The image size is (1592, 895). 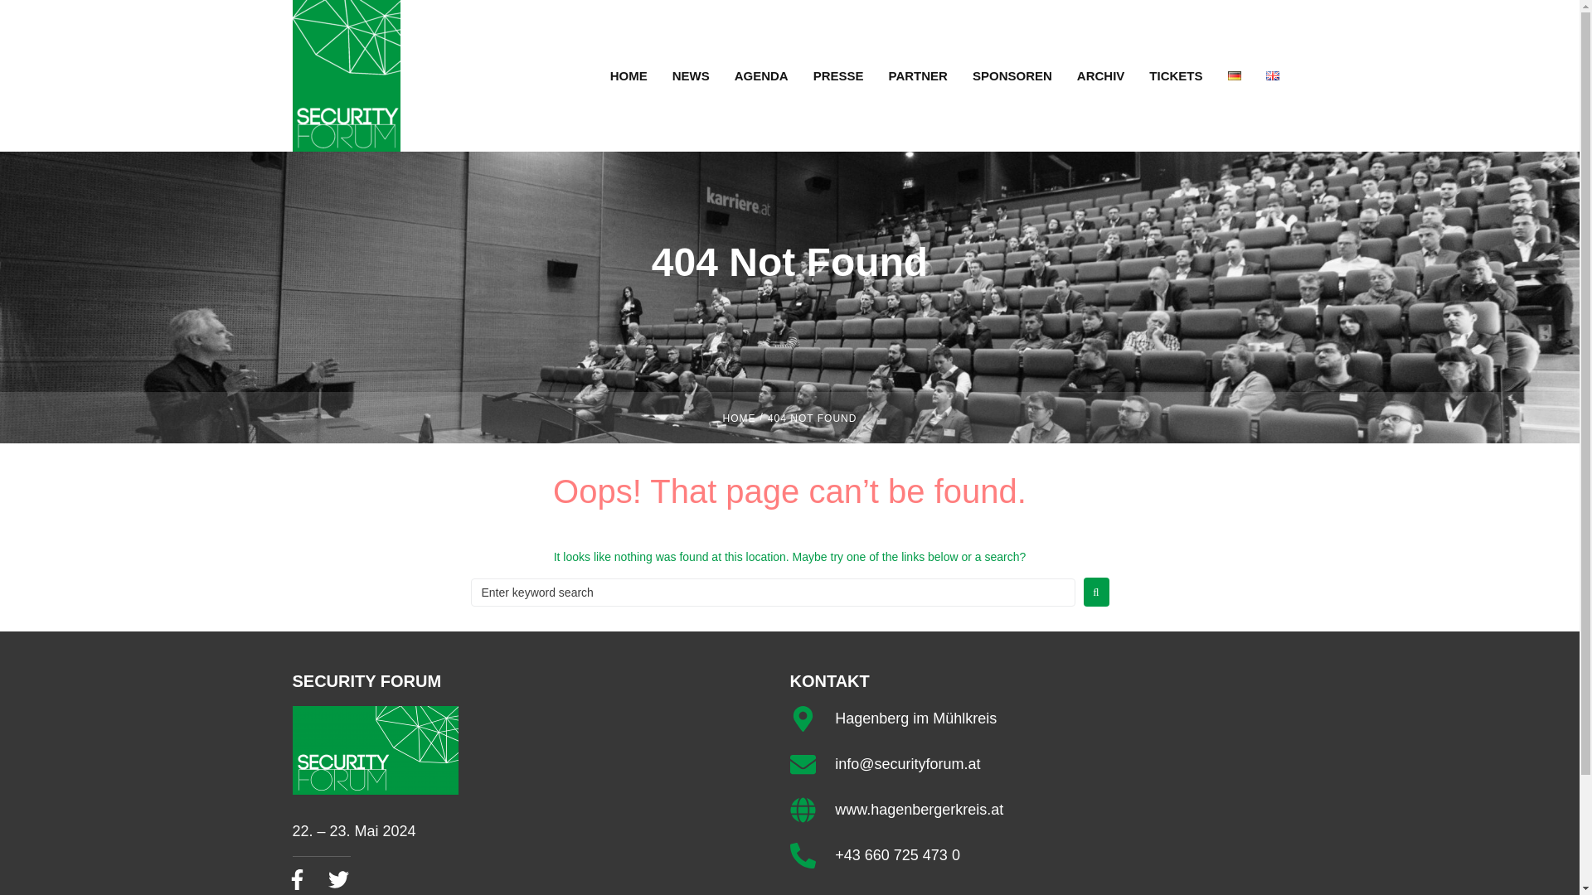 I want to click on NEWS, so click(x=691, y=75).